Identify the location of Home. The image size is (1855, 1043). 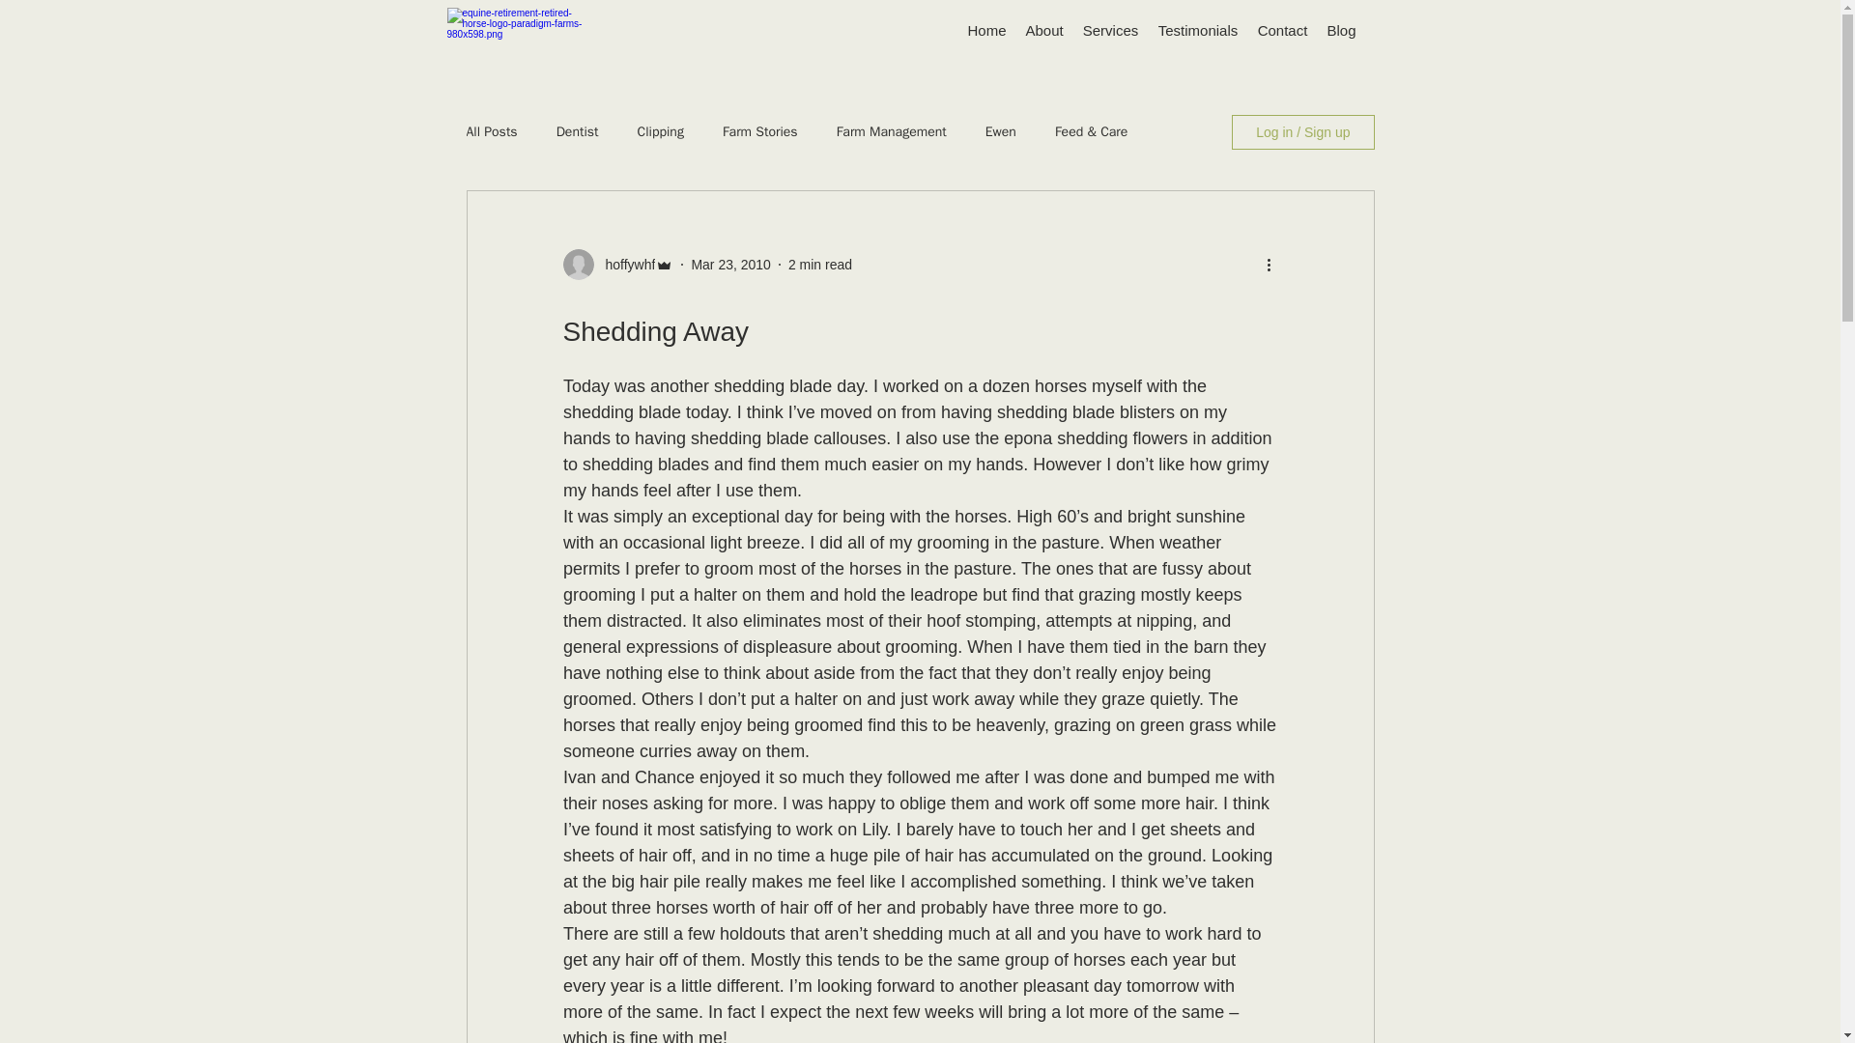
(987, 31).